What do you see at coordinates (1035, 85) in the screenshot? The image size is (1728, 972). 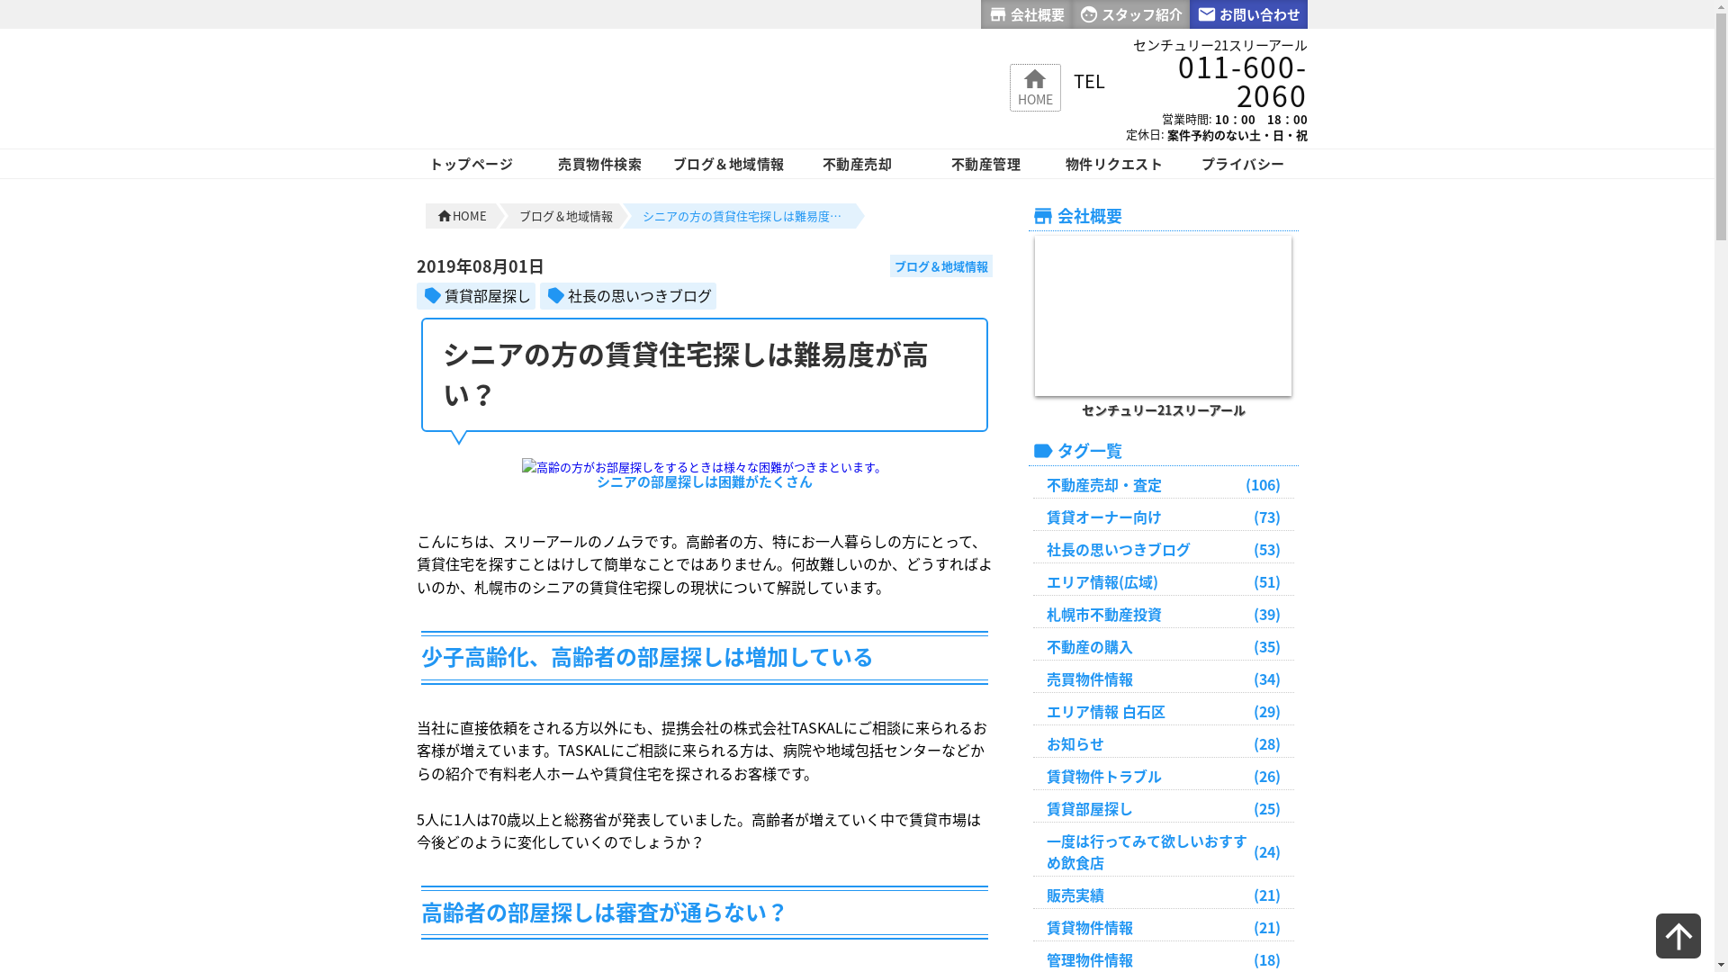 I see `HOME` at bounding box center [1035, 85].